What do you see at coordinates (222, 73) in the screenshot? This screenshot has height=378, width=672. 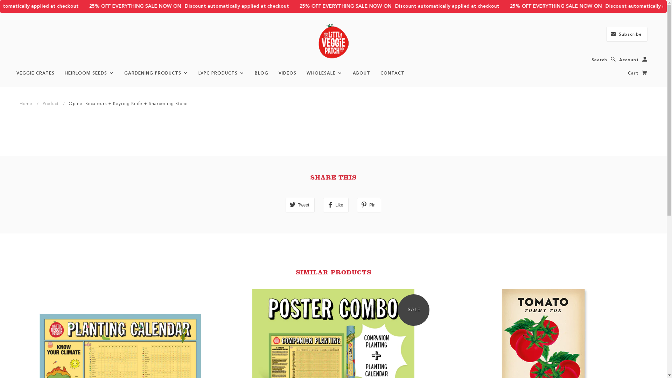 I see `LVPC PRODUCTS` at bounding box center [222, 73].